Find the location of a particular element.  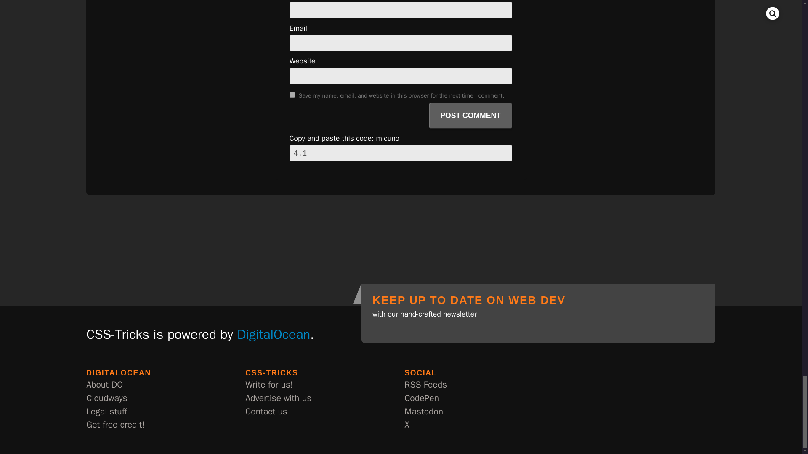

4.1 is located at coordinates (401, 153).